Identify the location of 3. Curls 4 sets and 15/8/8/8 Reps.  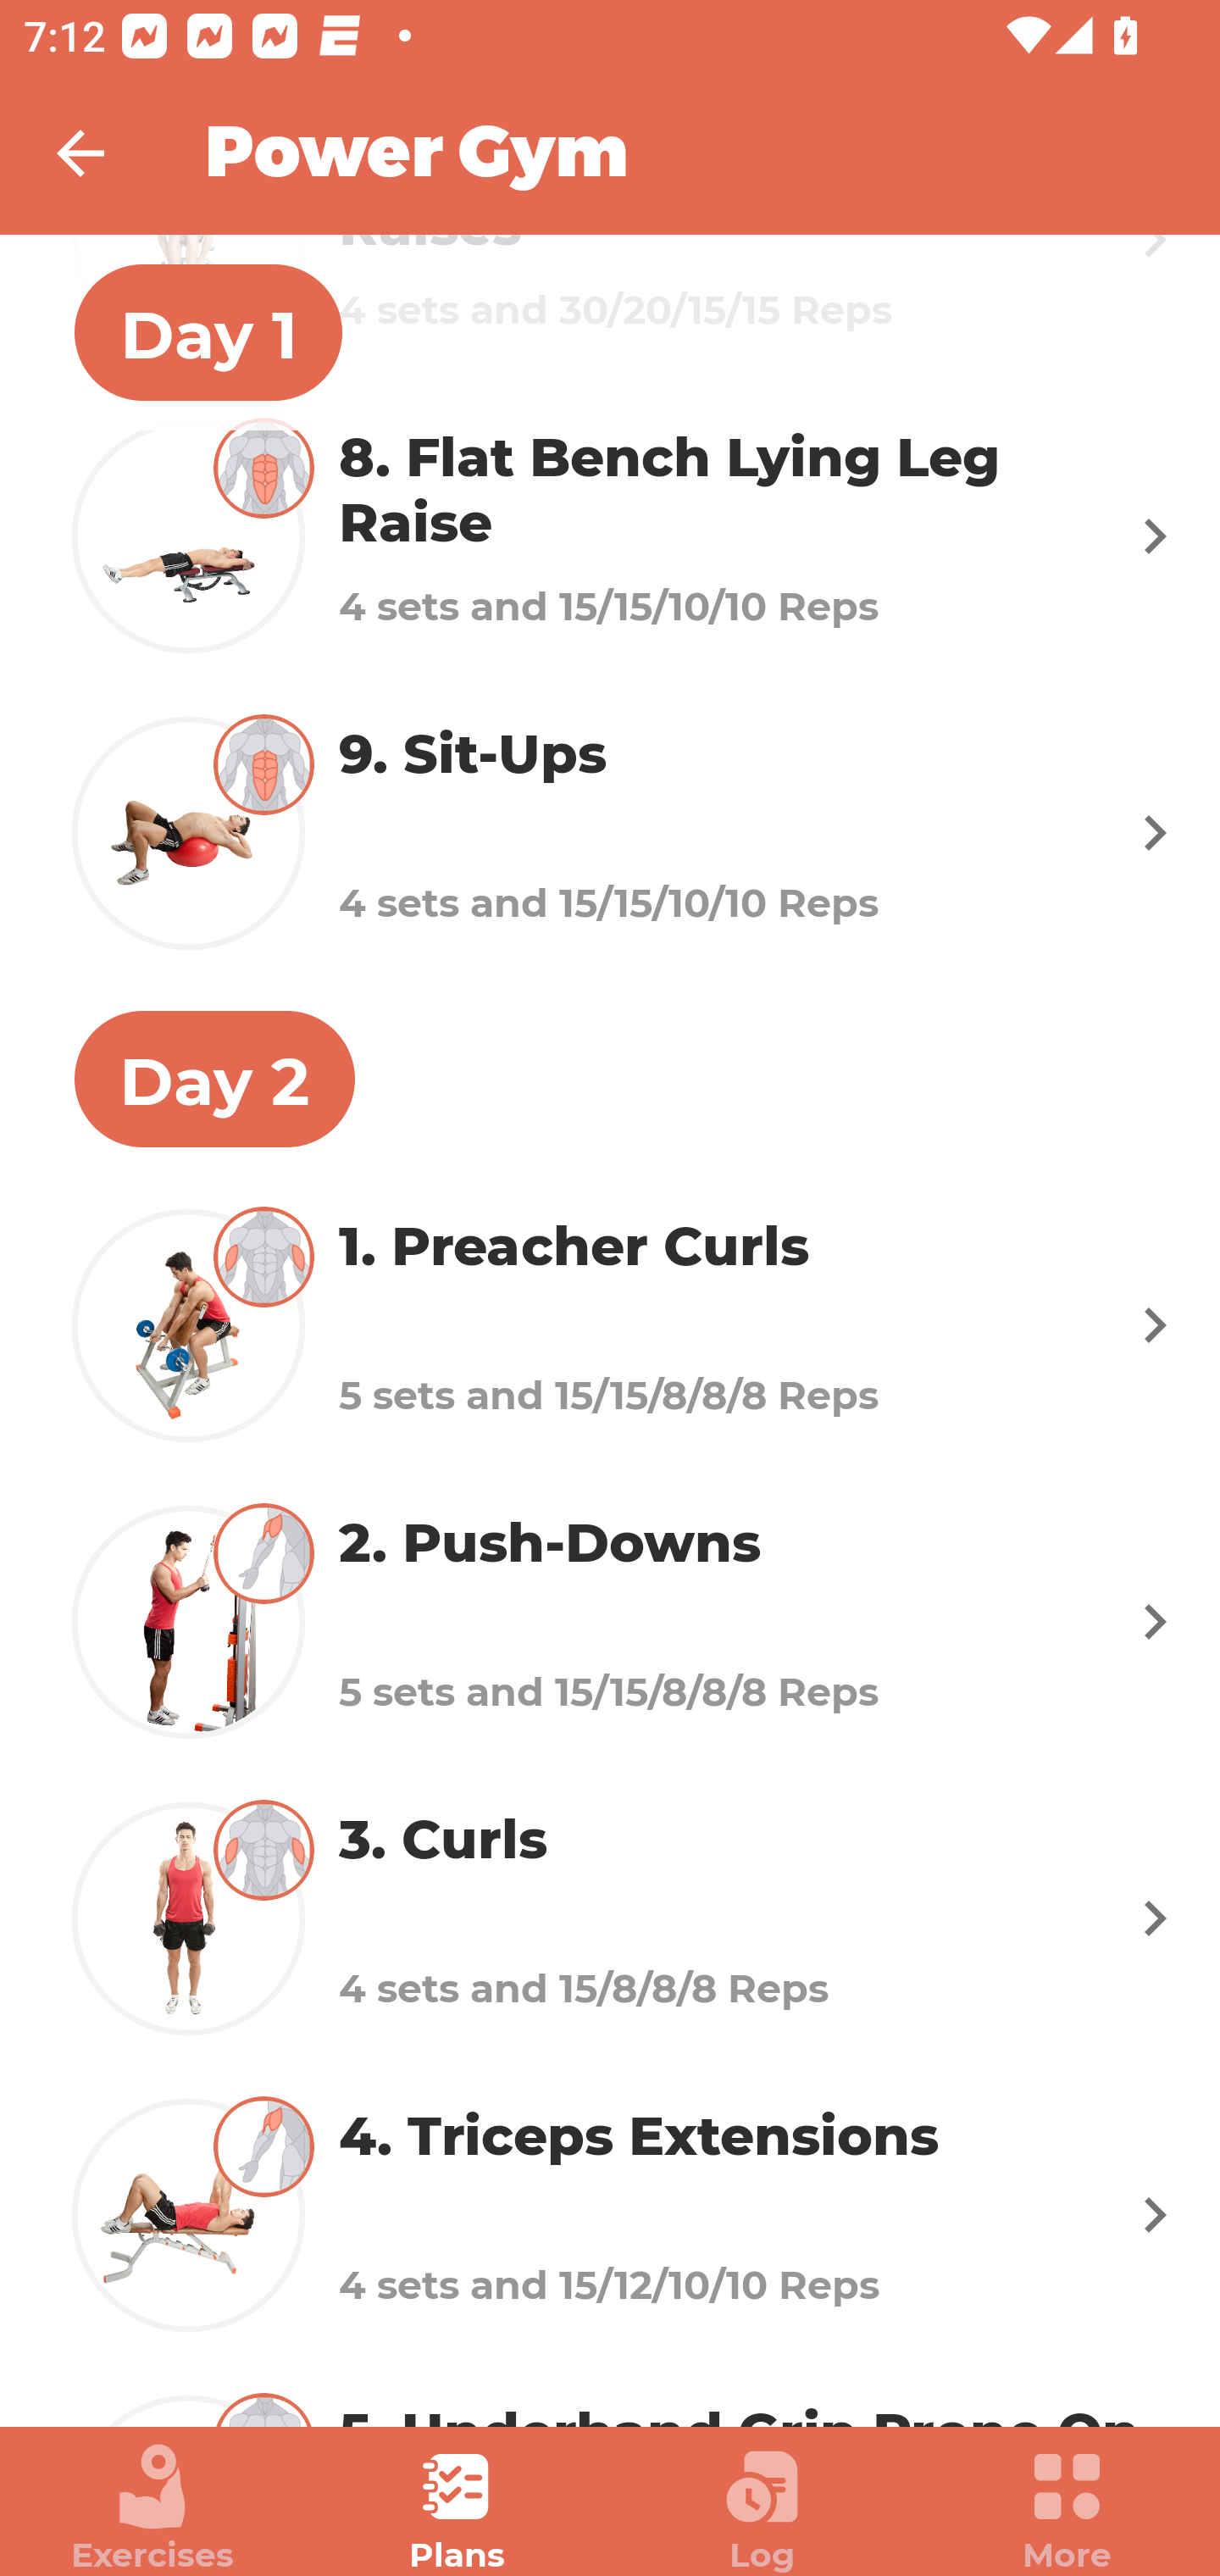
(610, 1918).